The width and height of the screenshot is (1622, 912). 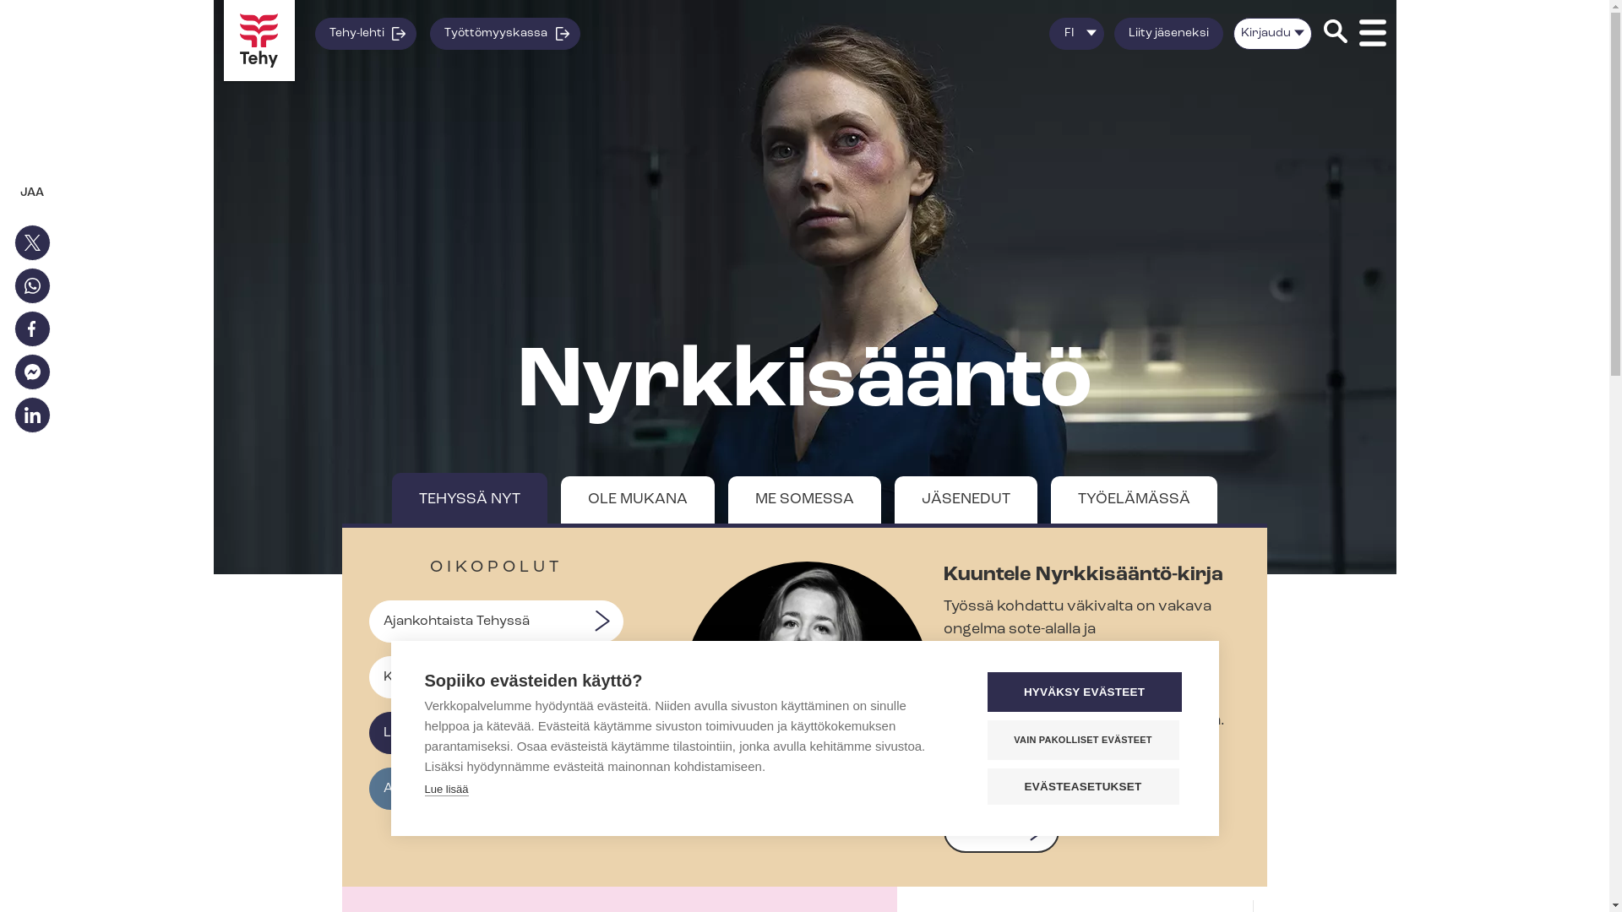 I want to click on Asiointipalvelu, so click(x=496, y=789).